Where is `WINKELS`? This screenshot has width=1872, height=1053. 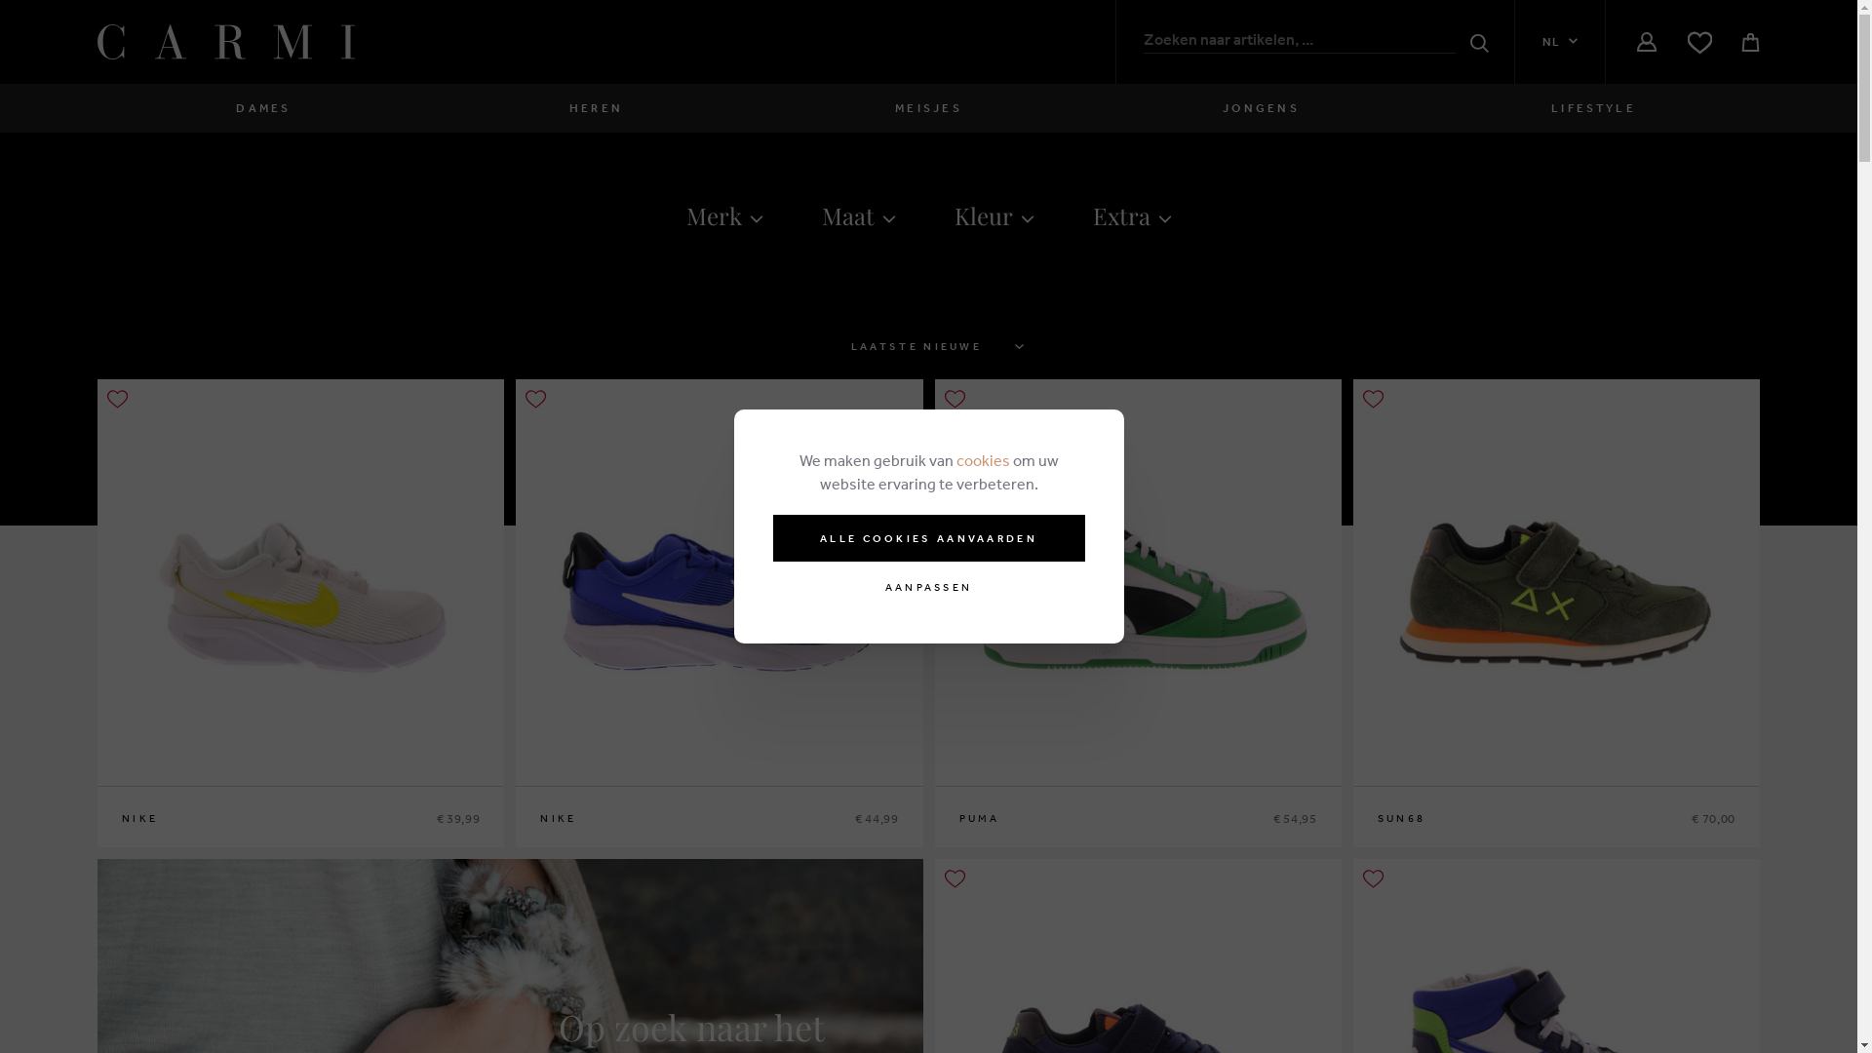
WINKELS is located at coordinates (128, 825).